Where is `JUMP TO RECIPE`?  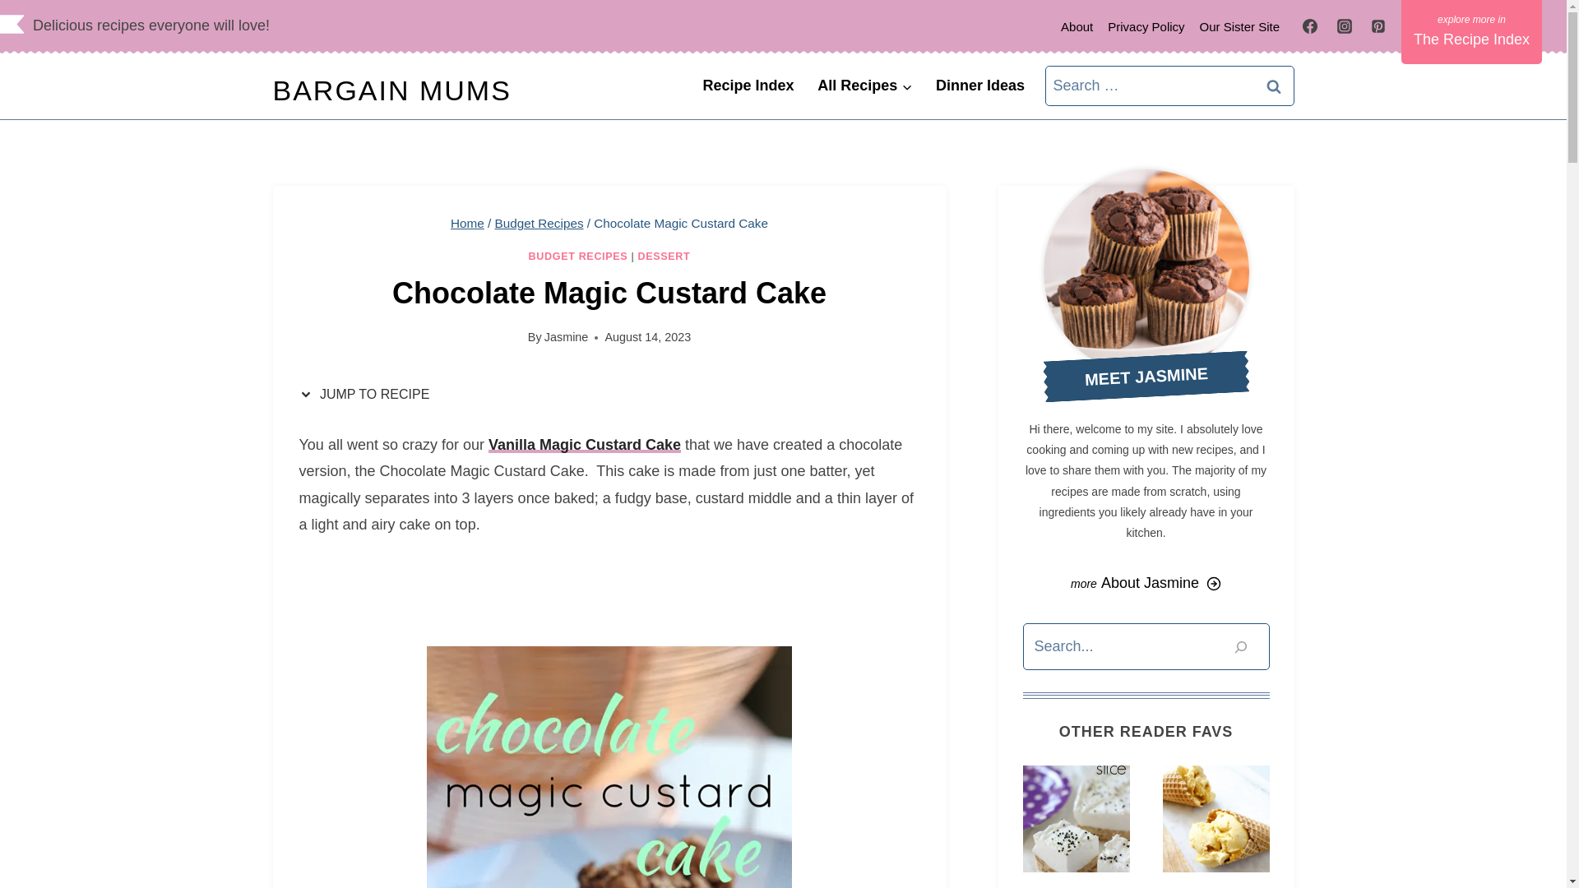 JUMP TO RECIPE is located at coordinates (368, 395).